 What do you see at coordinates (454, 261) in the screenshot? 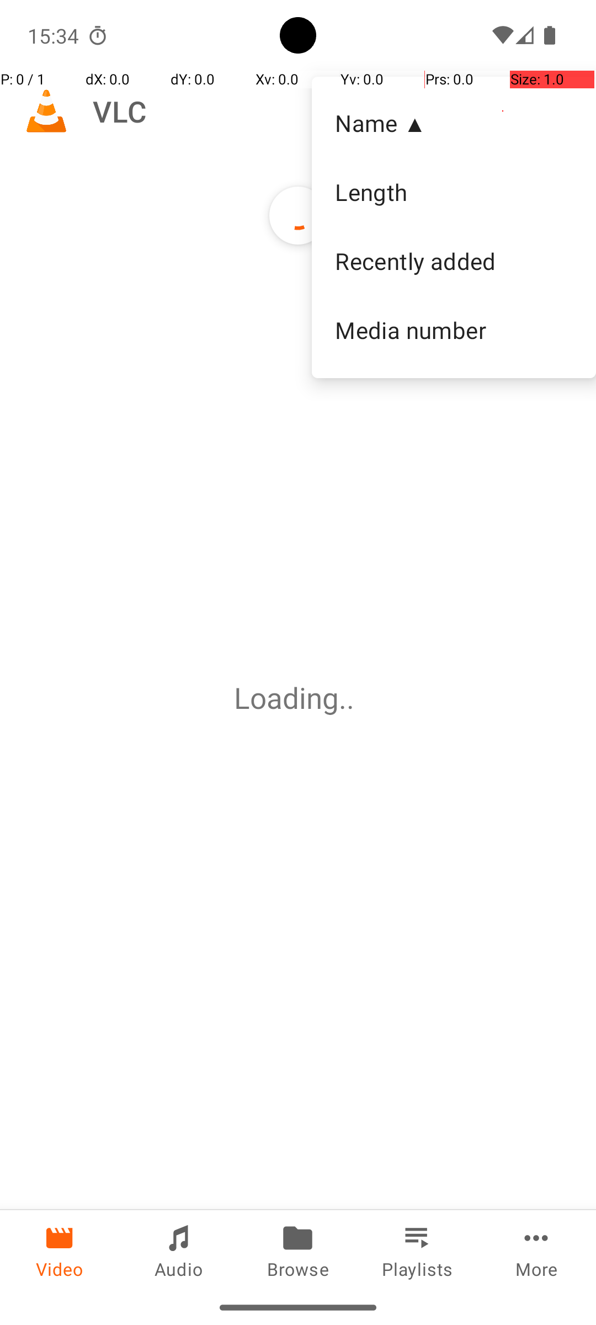
I see `Recently added` at bounding box center [454, 261].